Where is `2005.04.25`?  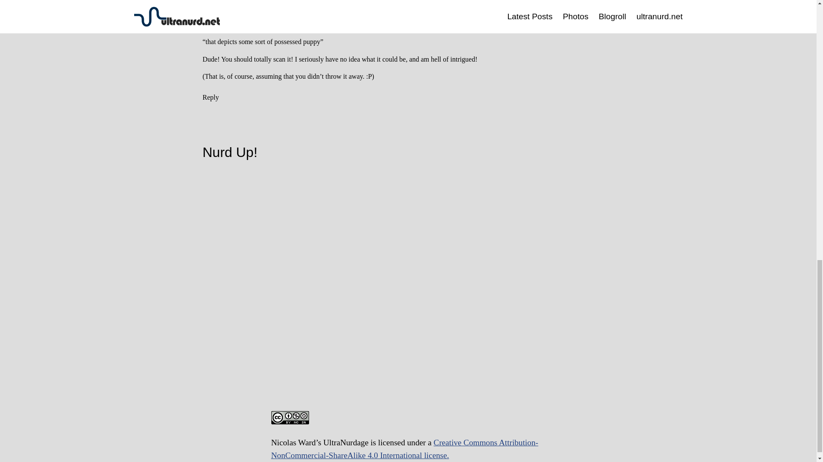 2005.04.25 is located at coordinates (306, 21).